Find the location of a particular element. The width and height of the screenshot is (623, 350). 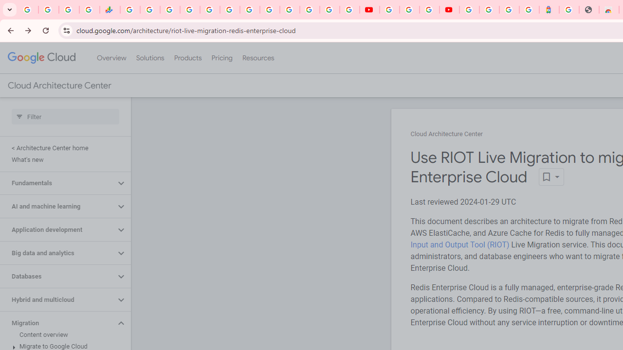

Open dropdown is located at coordinates (551, 177).